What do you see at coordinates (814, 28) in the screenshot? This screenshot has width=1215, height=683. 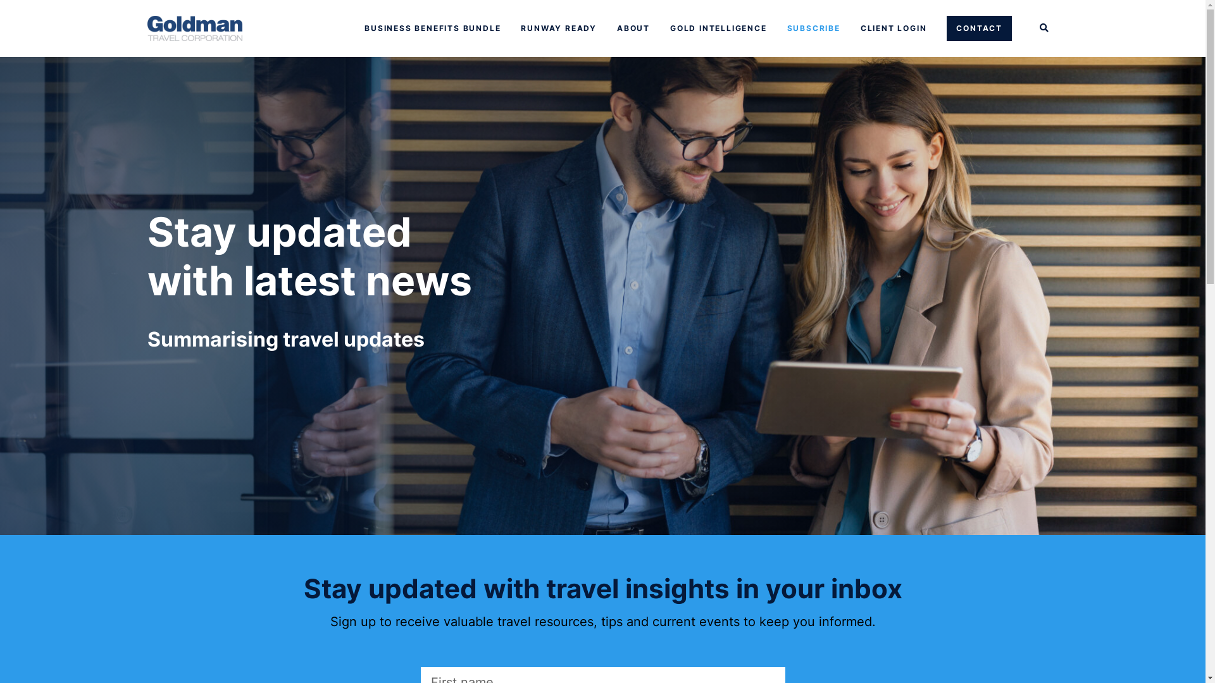 I see `SUBSCRIBE` at bounding box center [814, 28].